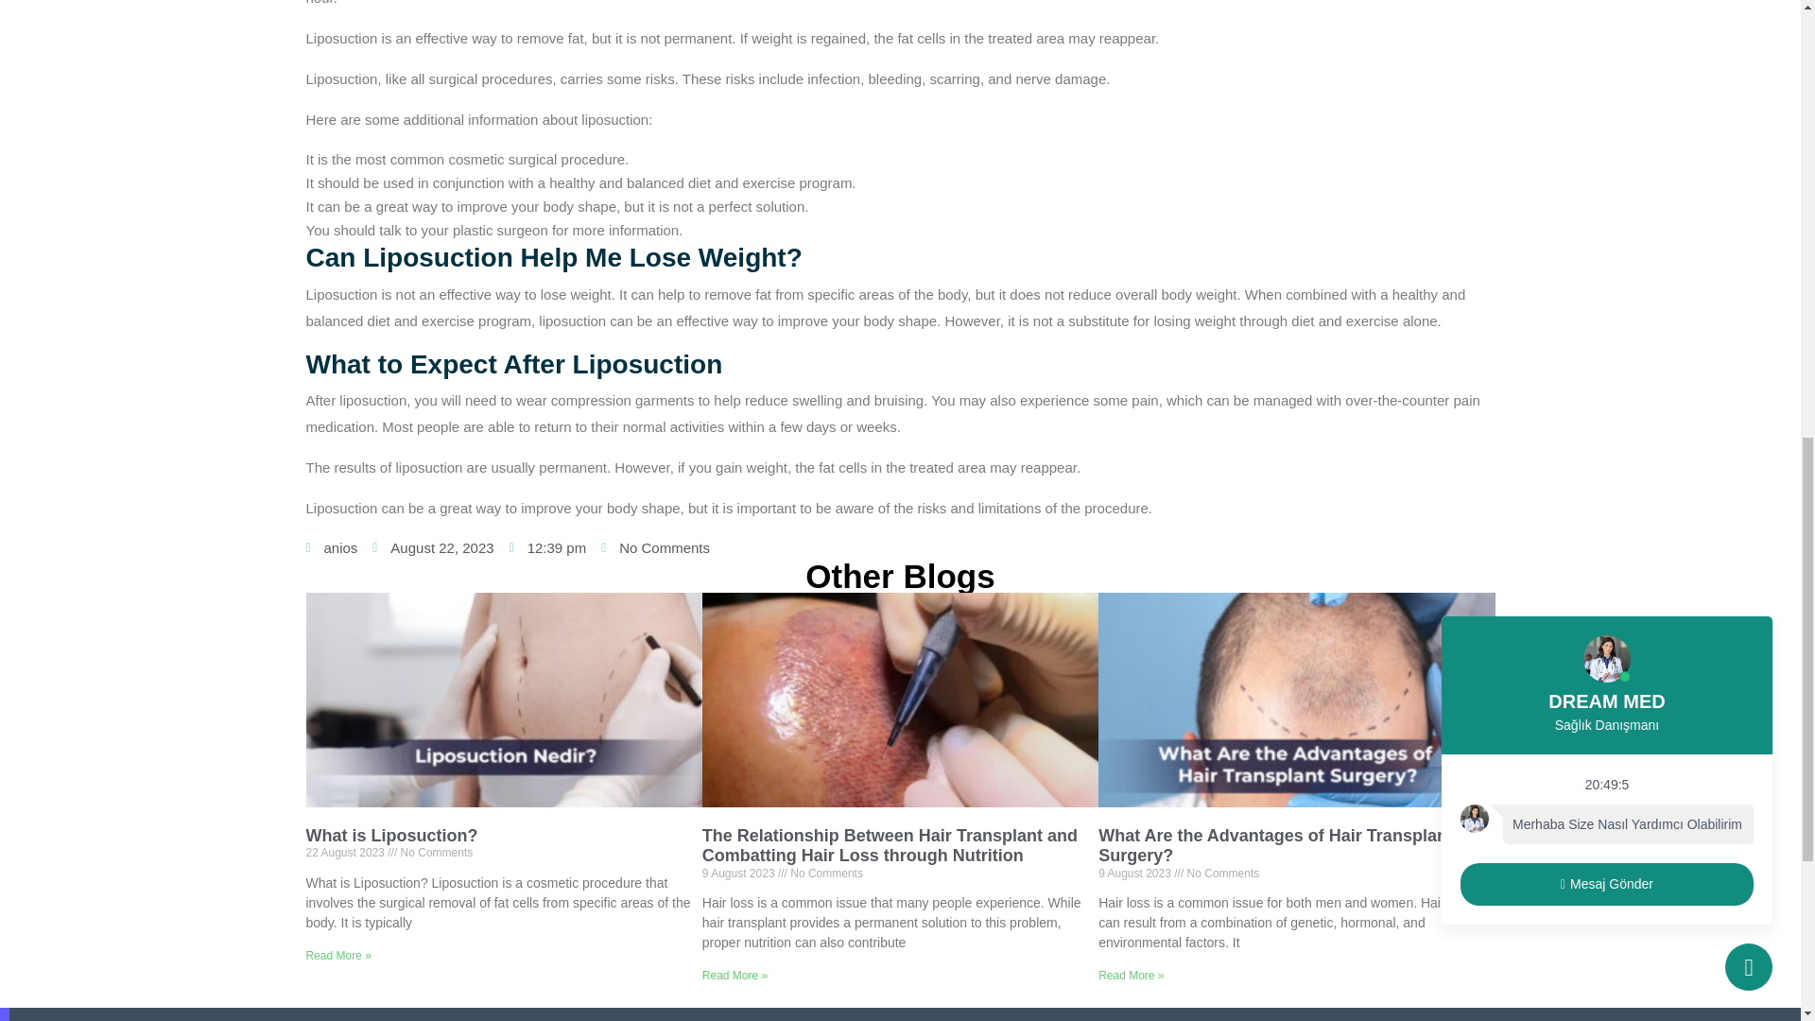 This screenshot has width=1815, height=1021. What do you see at coordinates (332, 547) in the screenshot?
I see `anios` at bounding box center [332, 547].